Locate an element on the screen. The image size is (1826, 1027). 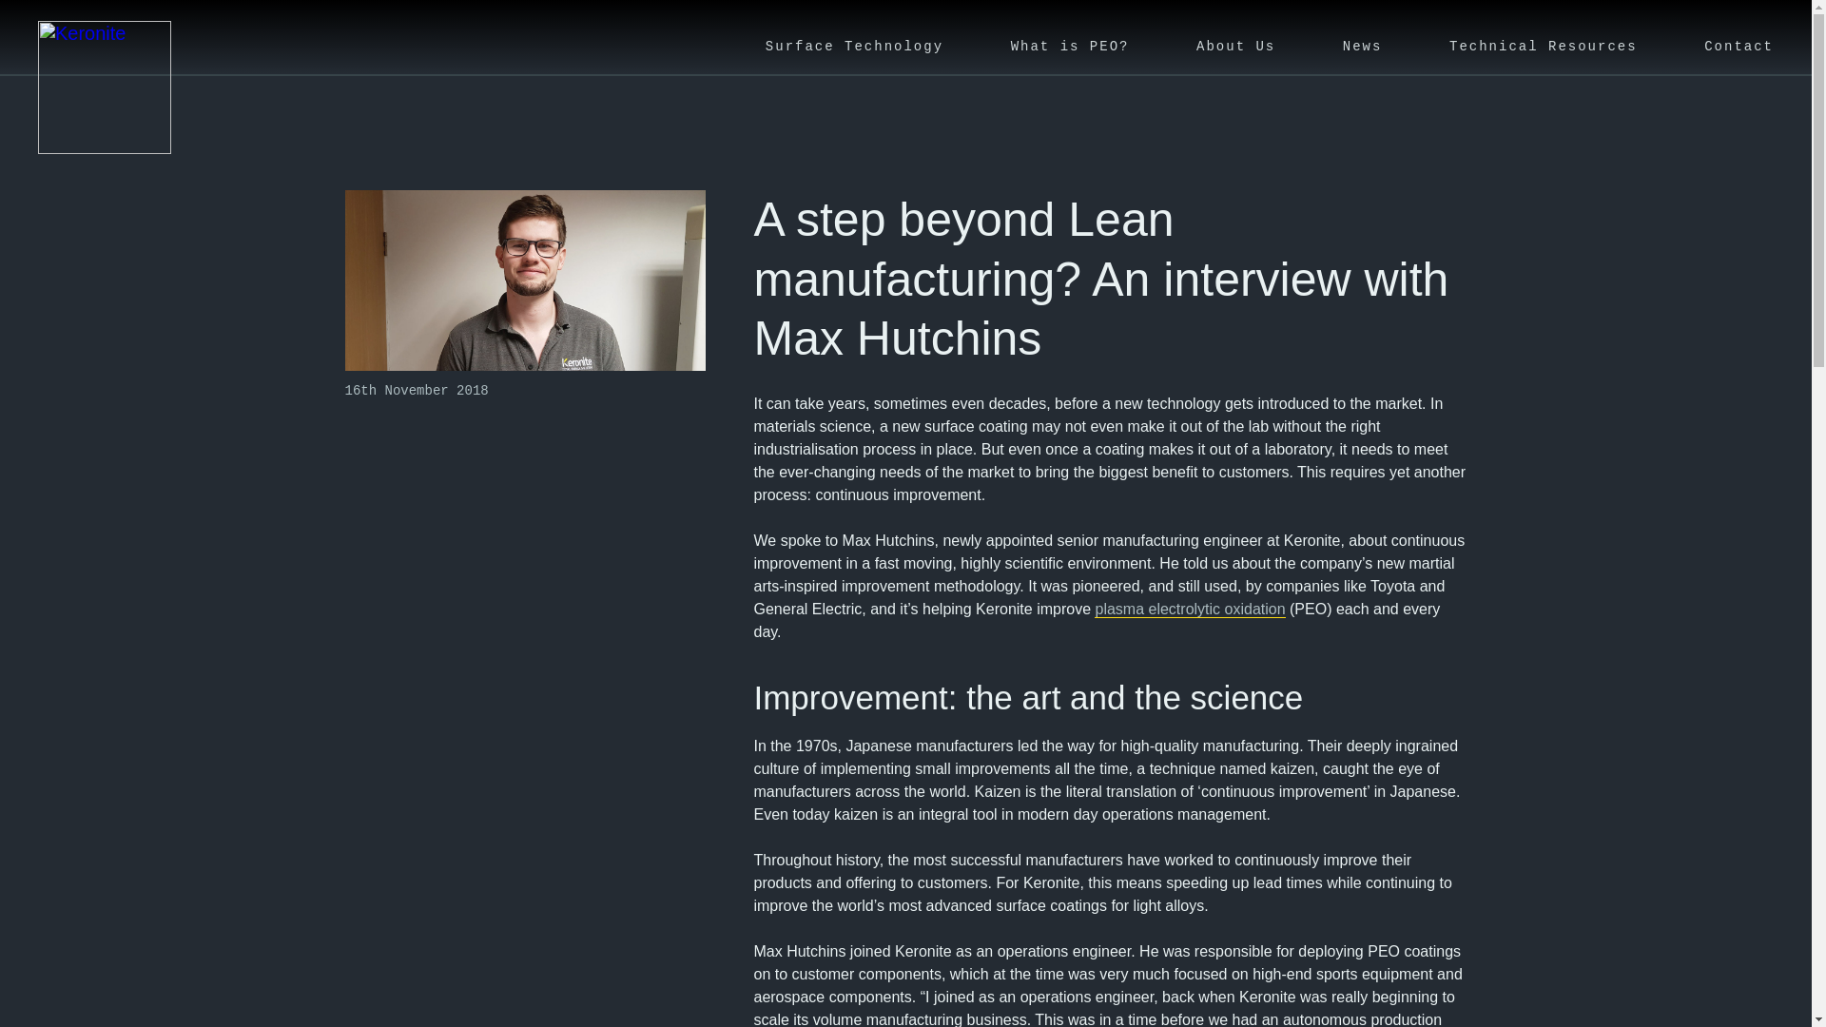
Technical Resources is located at coordinates (1544, 38).